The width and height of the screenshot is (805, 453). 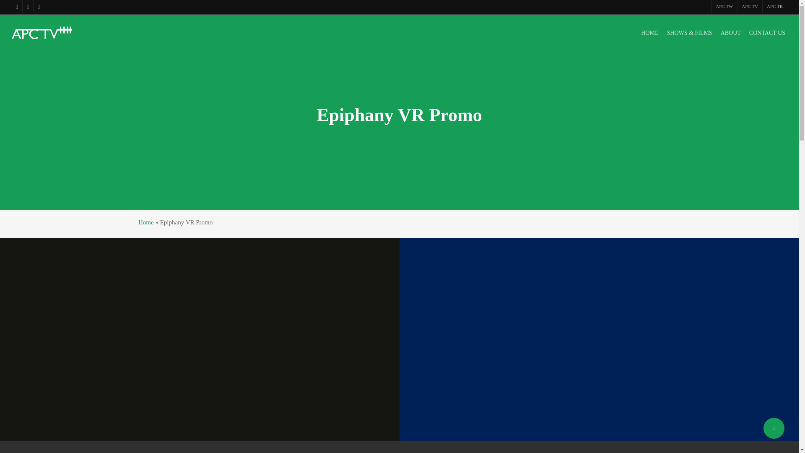 What do you see at coordinates (730, 33) in the screenshot?
I see `ABOUT` at bounding box center [730, 33].